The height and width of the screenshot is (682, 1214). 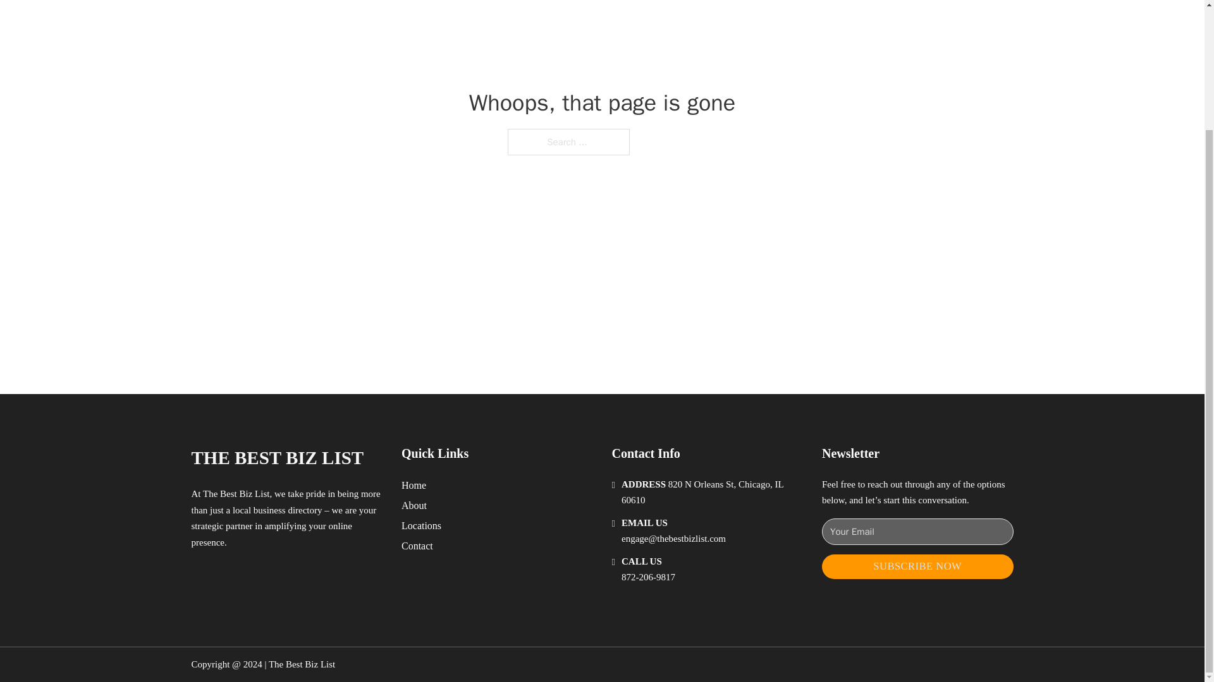 I want to click on About, so click(x=414, y=505).